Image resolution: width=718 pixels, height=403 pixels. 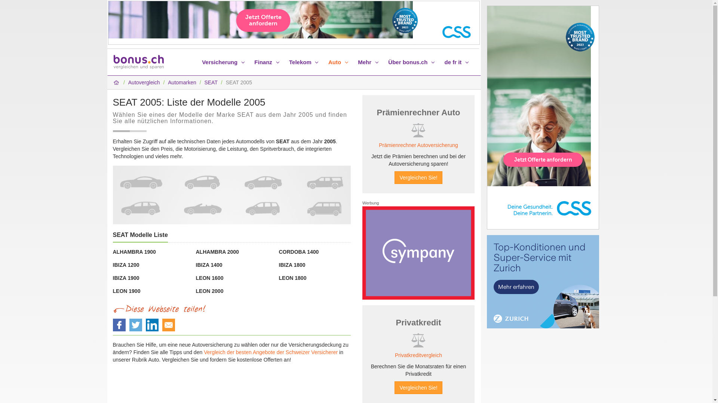 What do you see at coordinates (418, 178) in the screenshot?
I see `Vergleichen Sie!` at bounding box center [418, 178].